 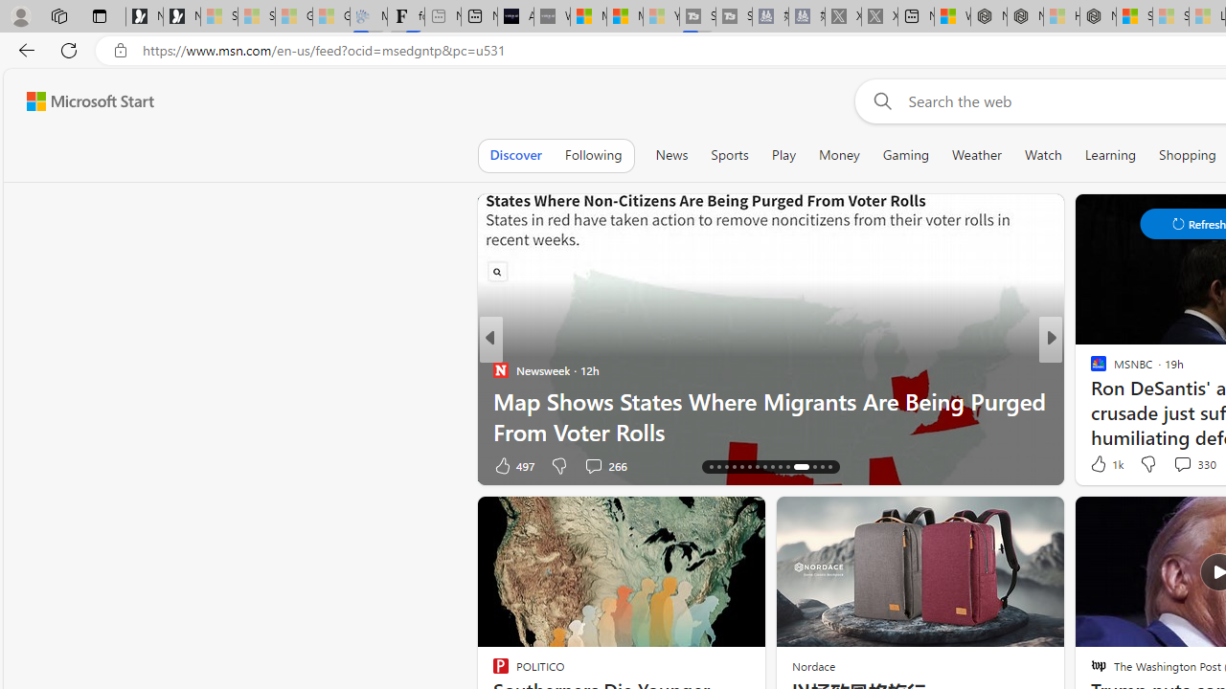 I want to click on 181 Like, so click(x=1103, y=465).